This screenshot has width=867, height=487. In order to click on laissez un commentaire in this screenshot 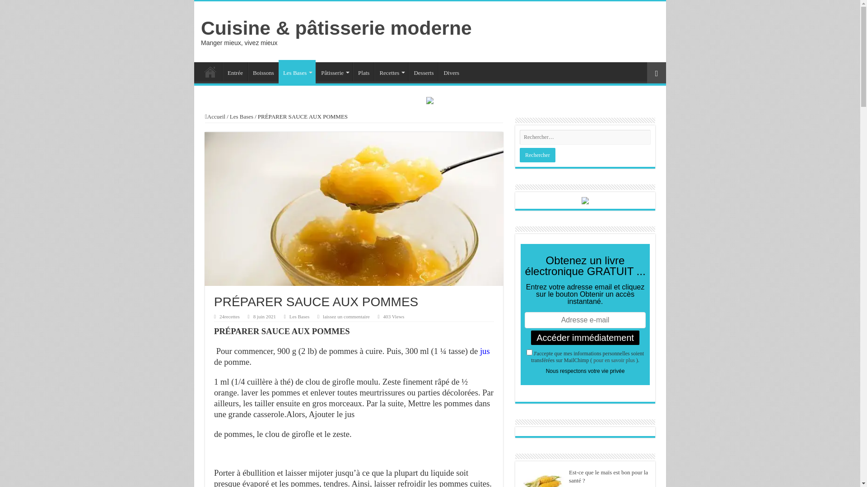, I will do `click(346, 317)`.